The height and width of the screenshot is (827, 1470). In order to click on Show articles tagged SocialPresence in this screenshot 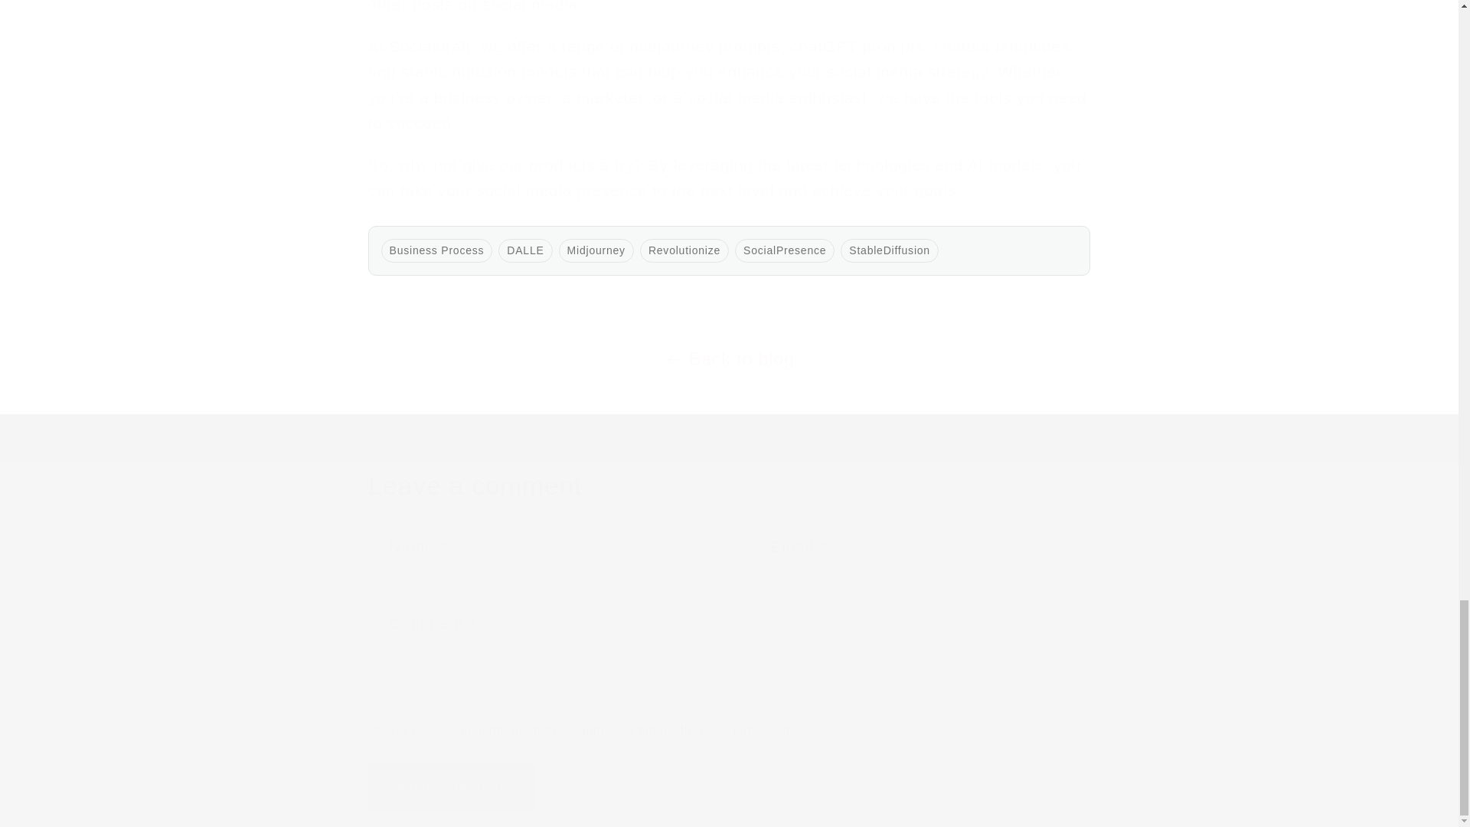, I will do `click(785, 251)`.